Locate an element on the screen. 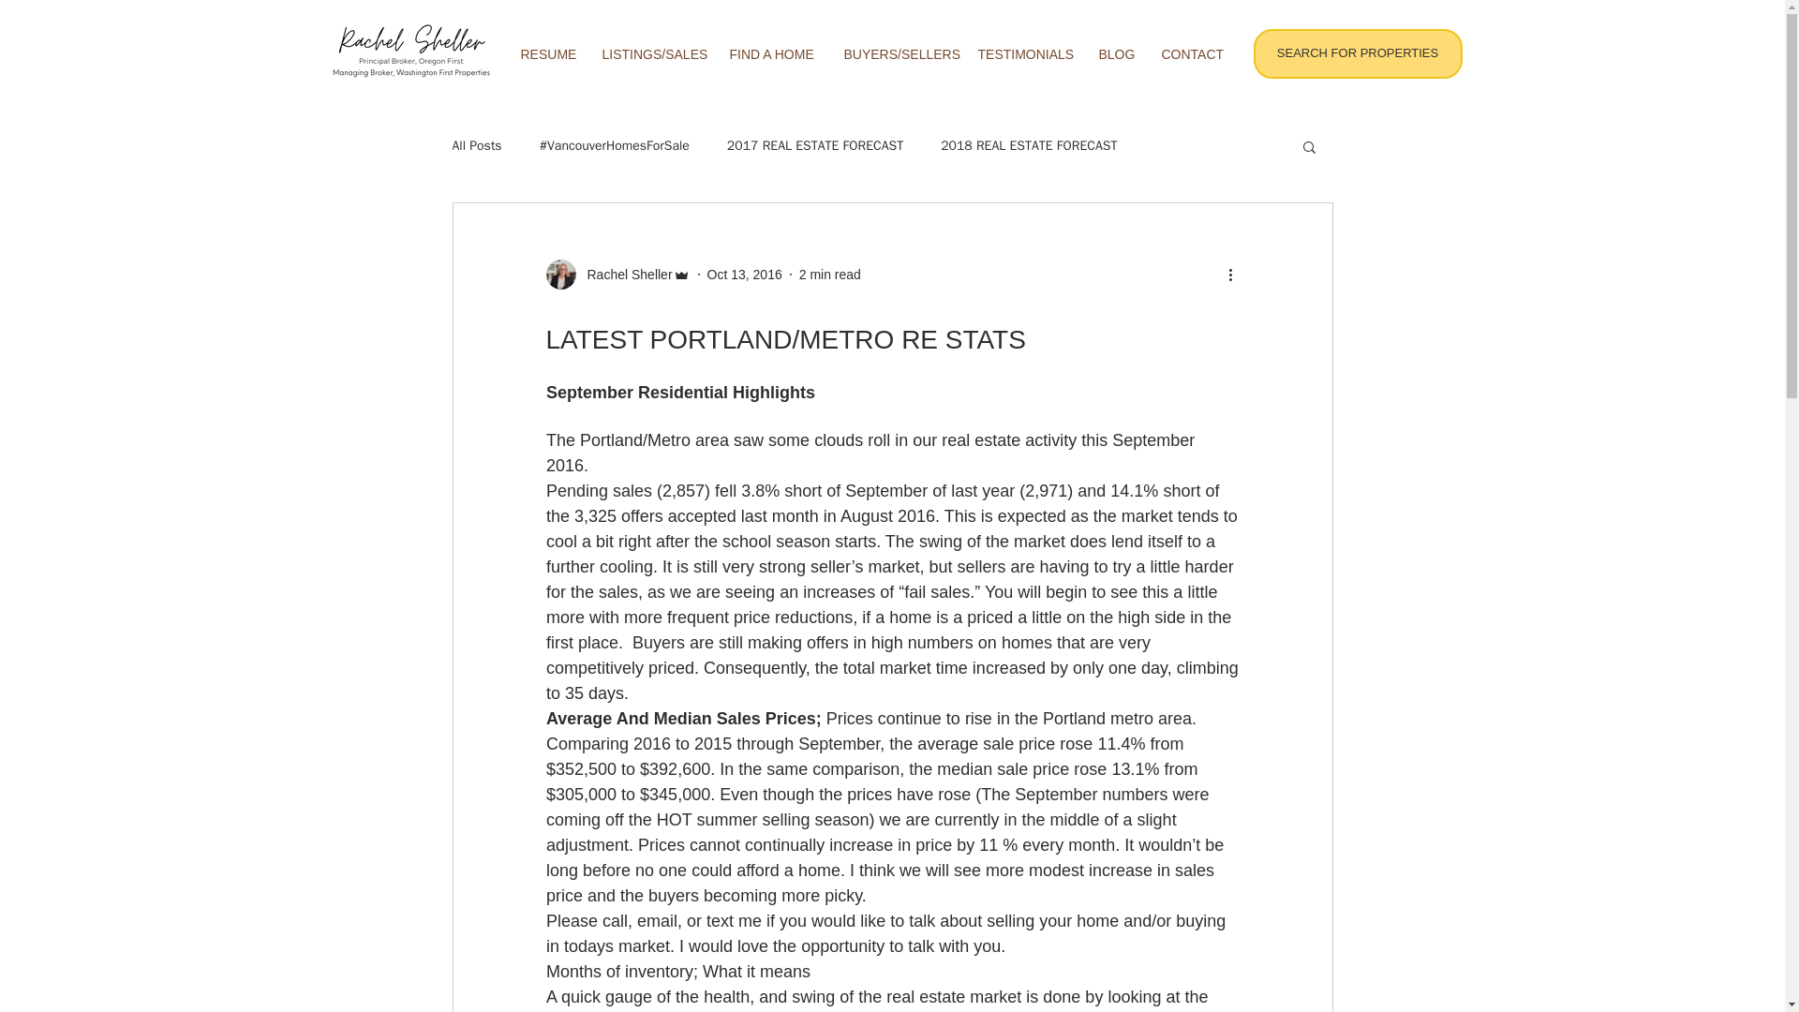 This screenshot has height=1012, width=1799. 2017 REAL ESTATE FORECAST is located at coordinates (814, 146).